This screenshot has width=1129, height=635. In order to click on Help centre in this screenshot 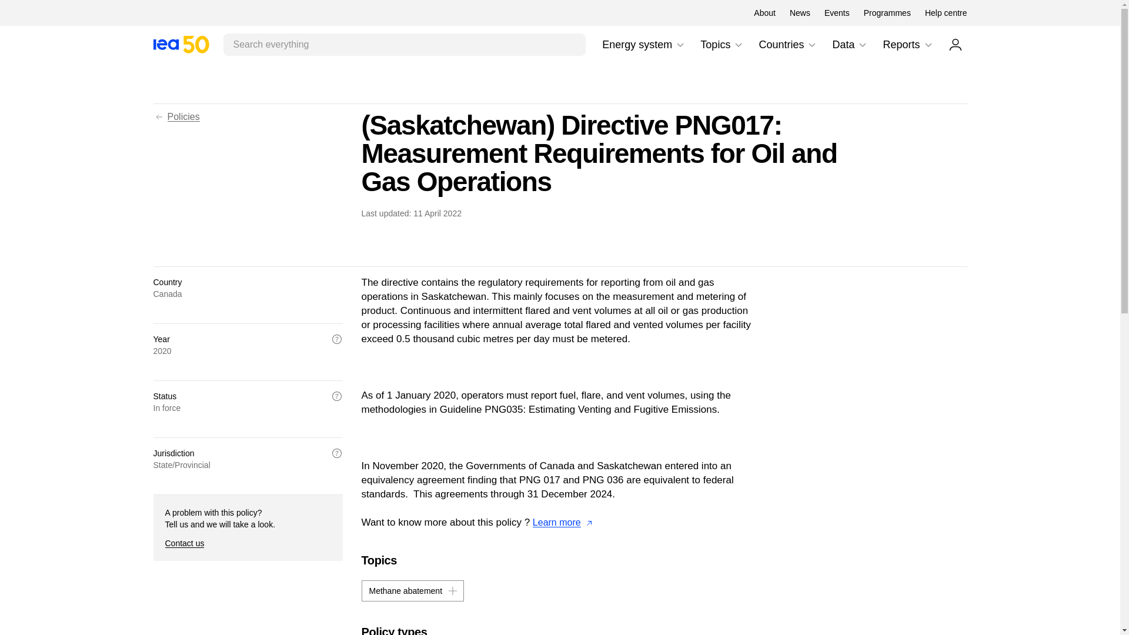, I will do `click(862, 45)`.